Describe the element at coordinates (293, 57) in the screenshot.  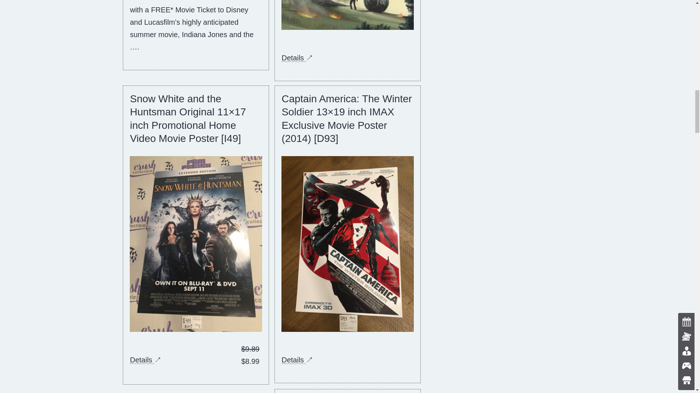
I see `Details` at that location.